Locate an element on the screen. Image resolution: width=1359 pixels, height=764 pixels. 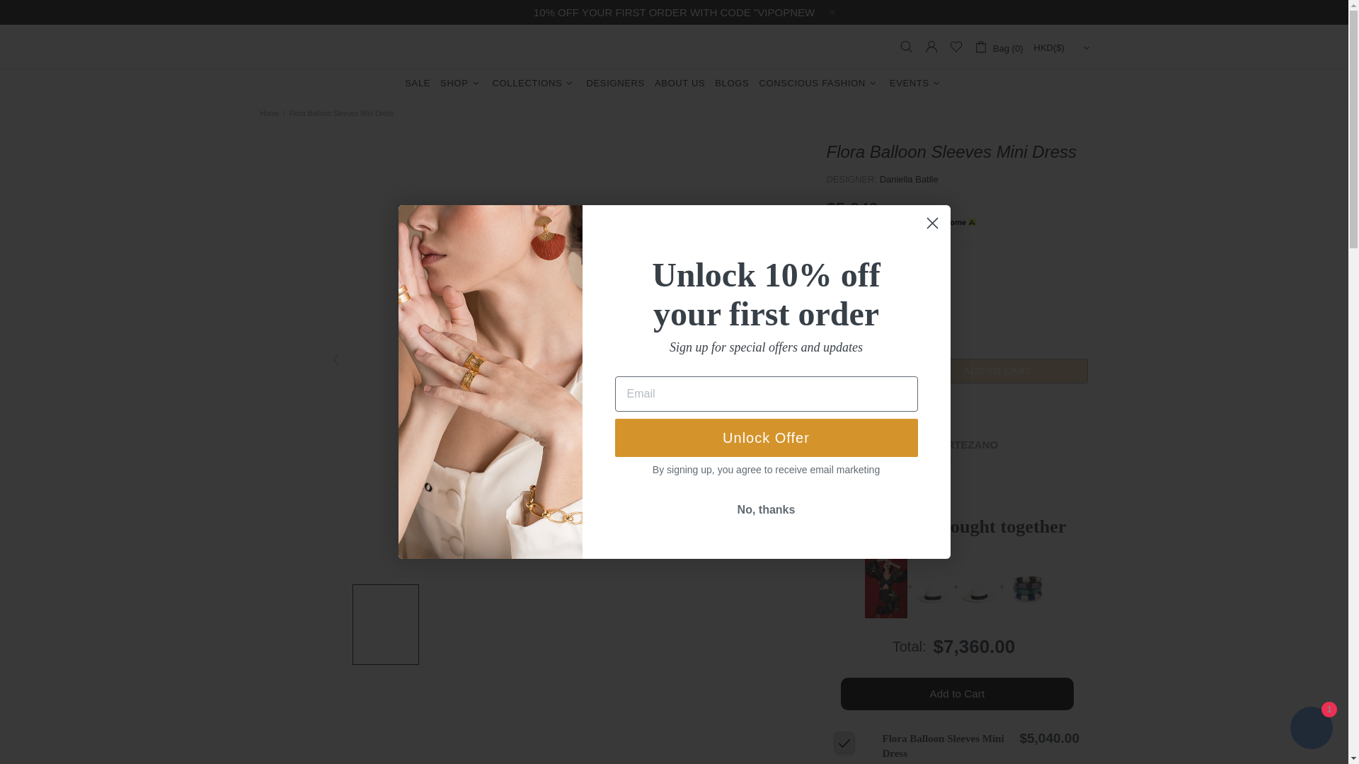
Shopify online store chat is located at coordinates (1311, 729).